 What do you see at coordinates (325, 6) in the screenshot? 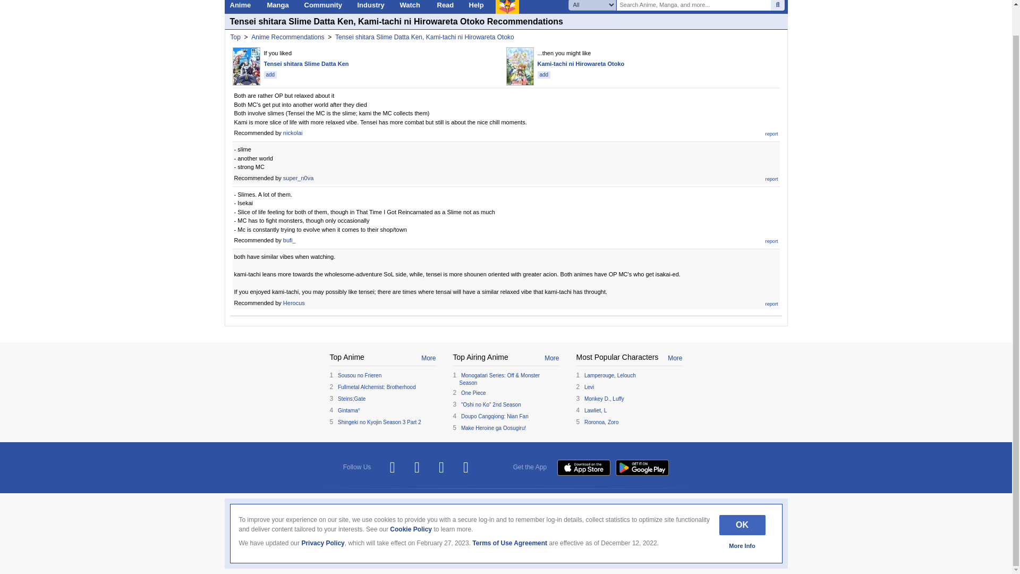
I see `Community` at bounding box center [325, 6].